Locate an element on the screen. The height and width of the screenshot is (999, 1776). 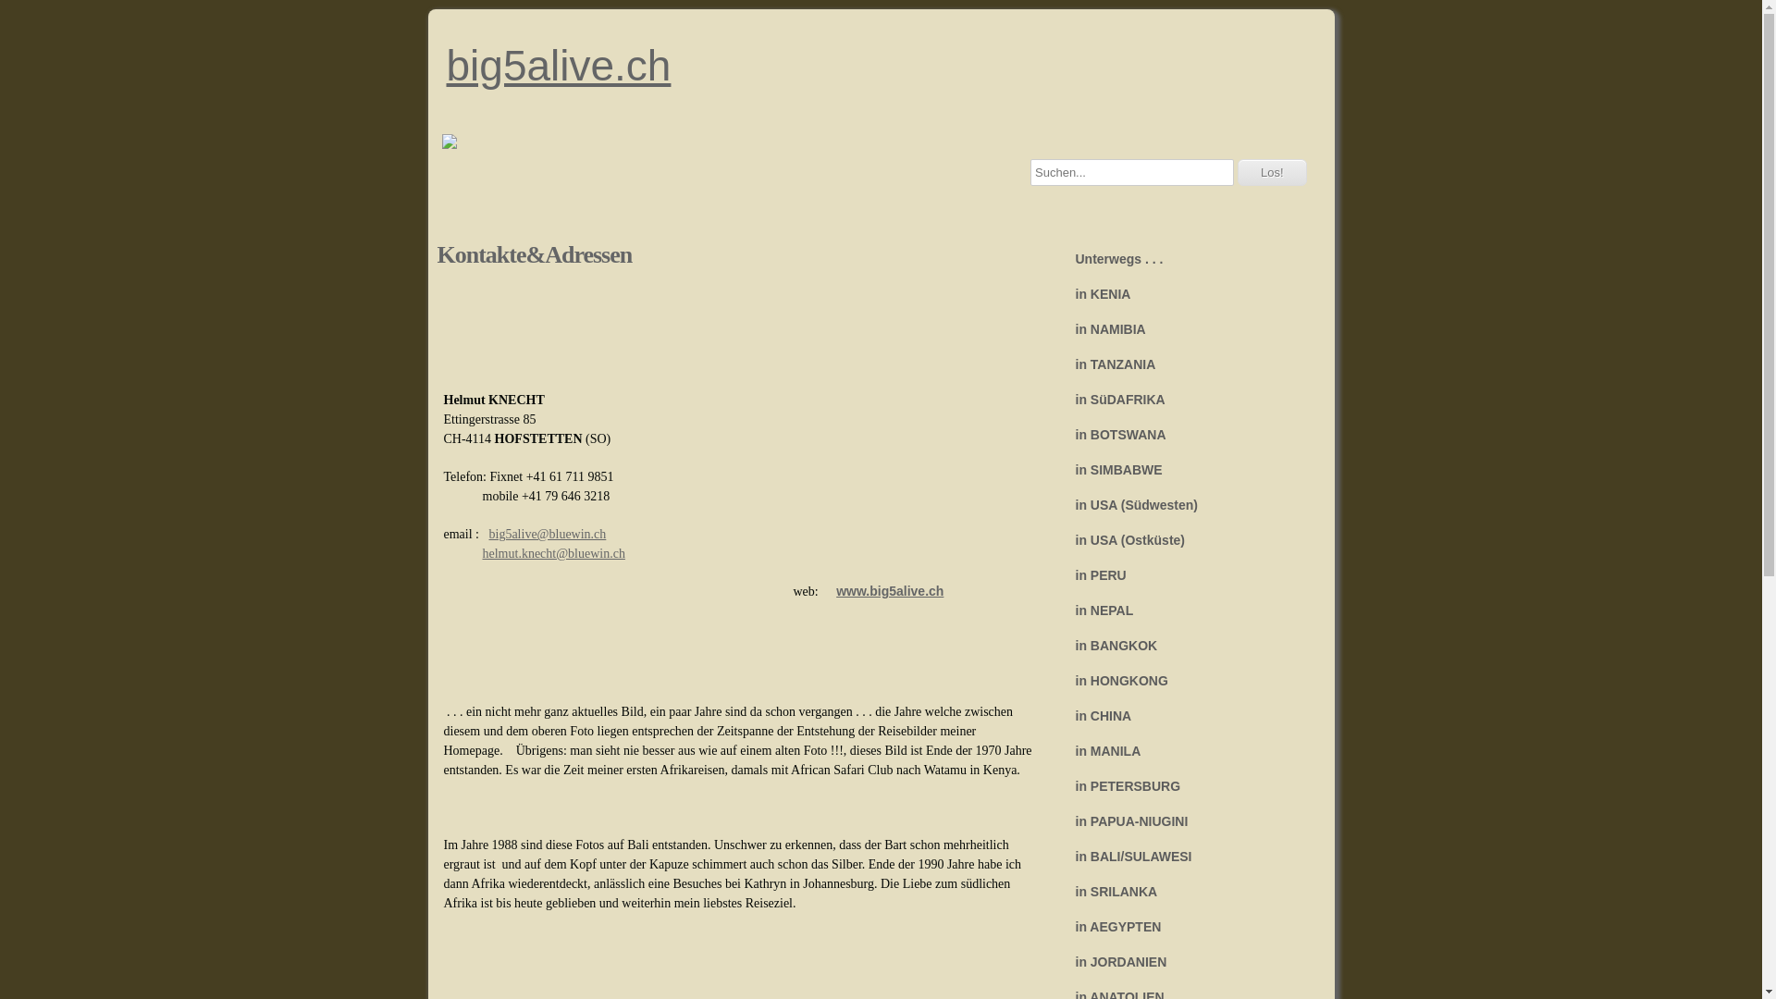
in AEGYPTEN is located at coordinates (1186, 927).